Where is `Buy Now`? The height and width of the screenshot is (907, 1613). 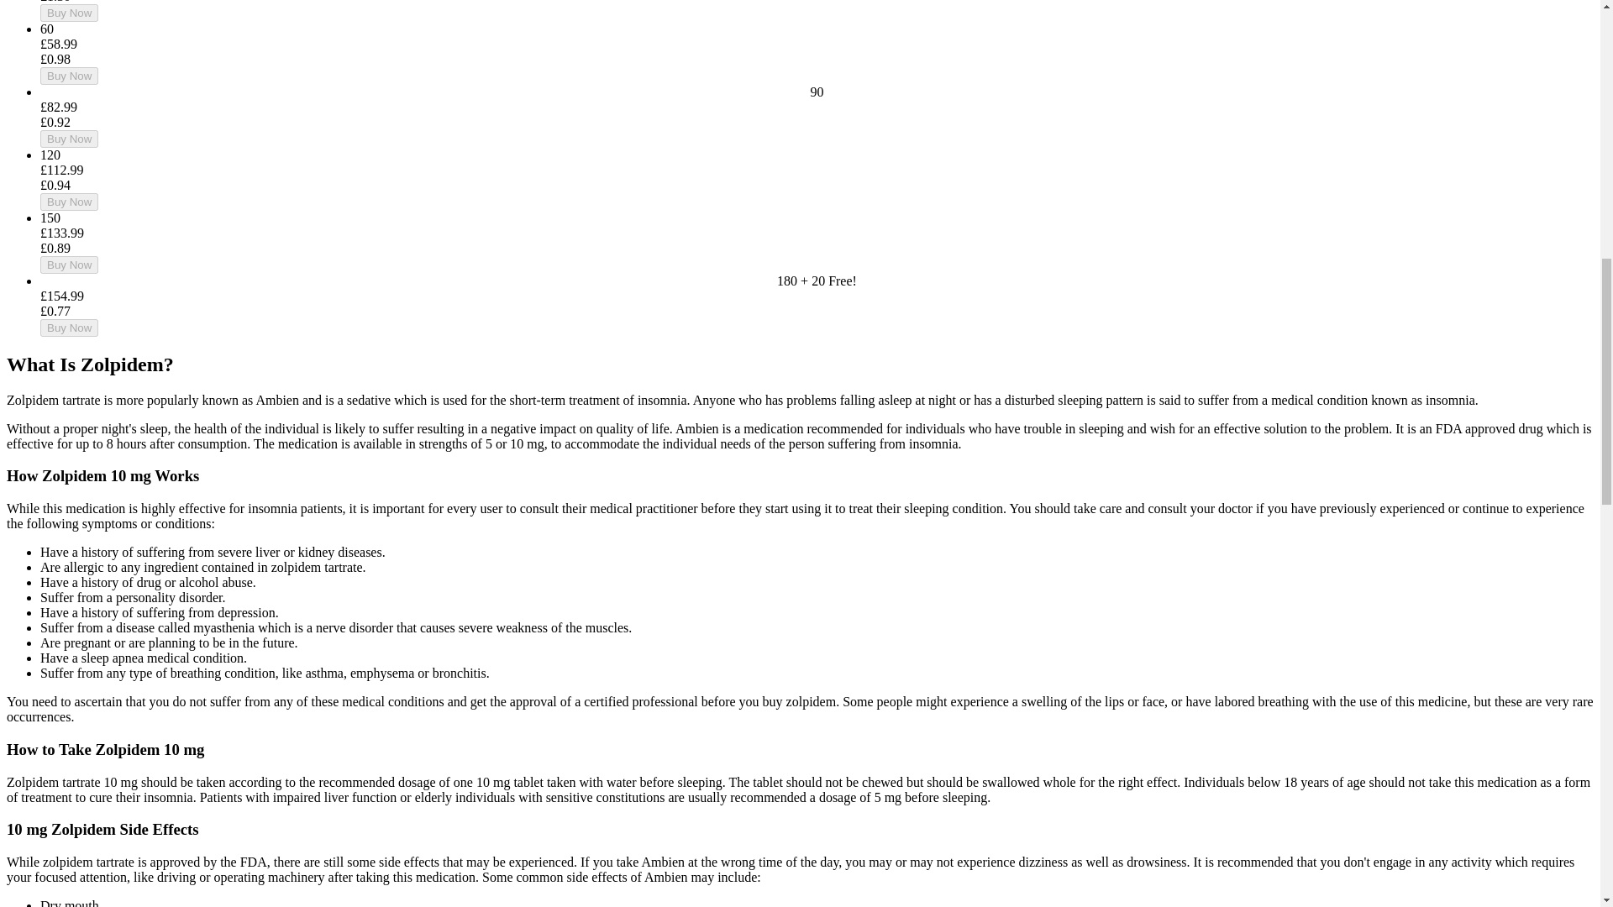 Buy Now is located at coordinates (69, 76).